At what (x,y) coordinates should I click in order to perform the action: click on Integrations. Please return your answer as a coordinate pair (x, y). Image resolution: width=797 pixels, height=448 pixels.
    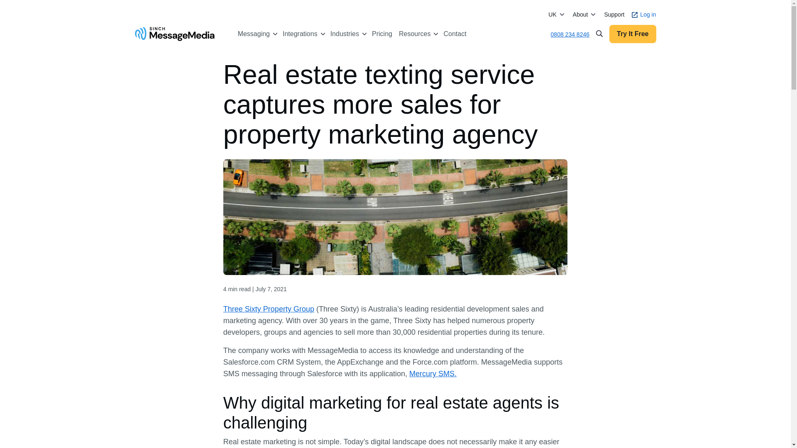
    Looking at the image, I should click on (300, 34).